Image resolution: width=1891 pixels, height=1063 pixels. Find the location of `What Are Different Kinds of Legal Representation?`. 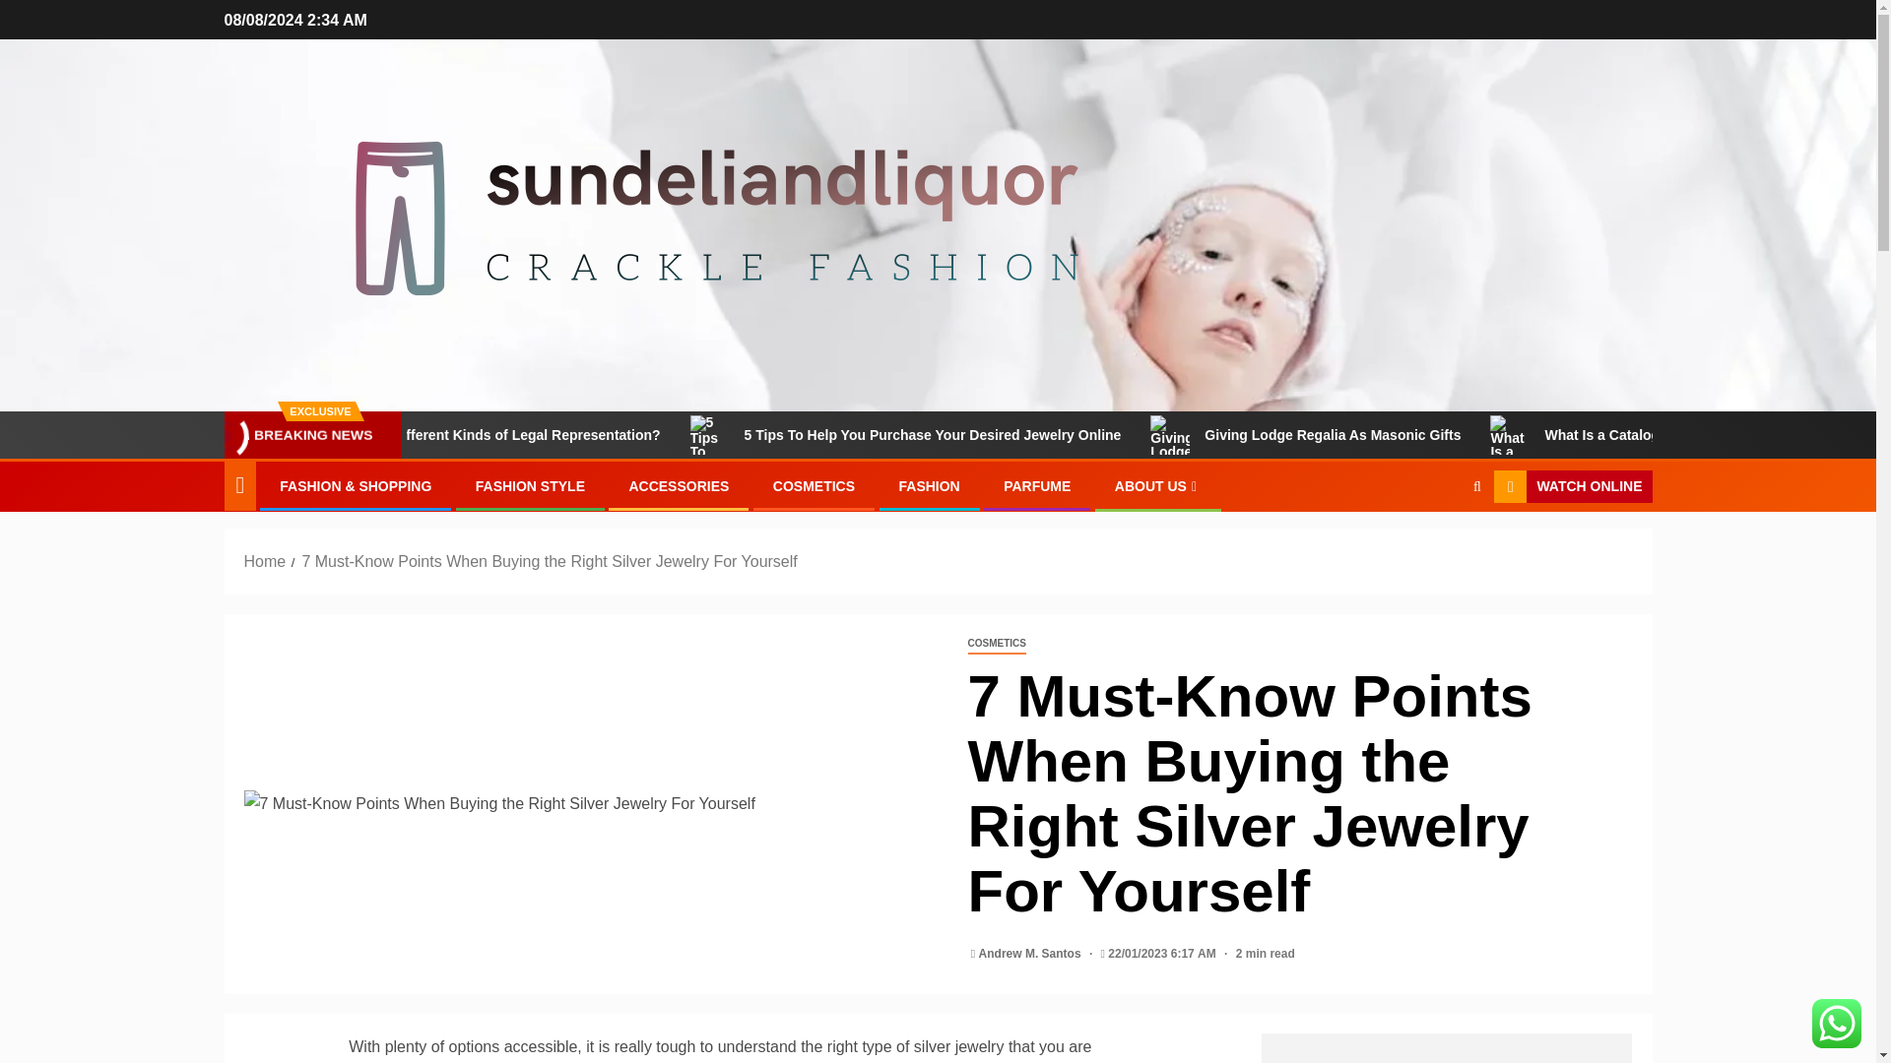

What Are Different Kinds of Legal Representation? is located at coordinates (605, 435).